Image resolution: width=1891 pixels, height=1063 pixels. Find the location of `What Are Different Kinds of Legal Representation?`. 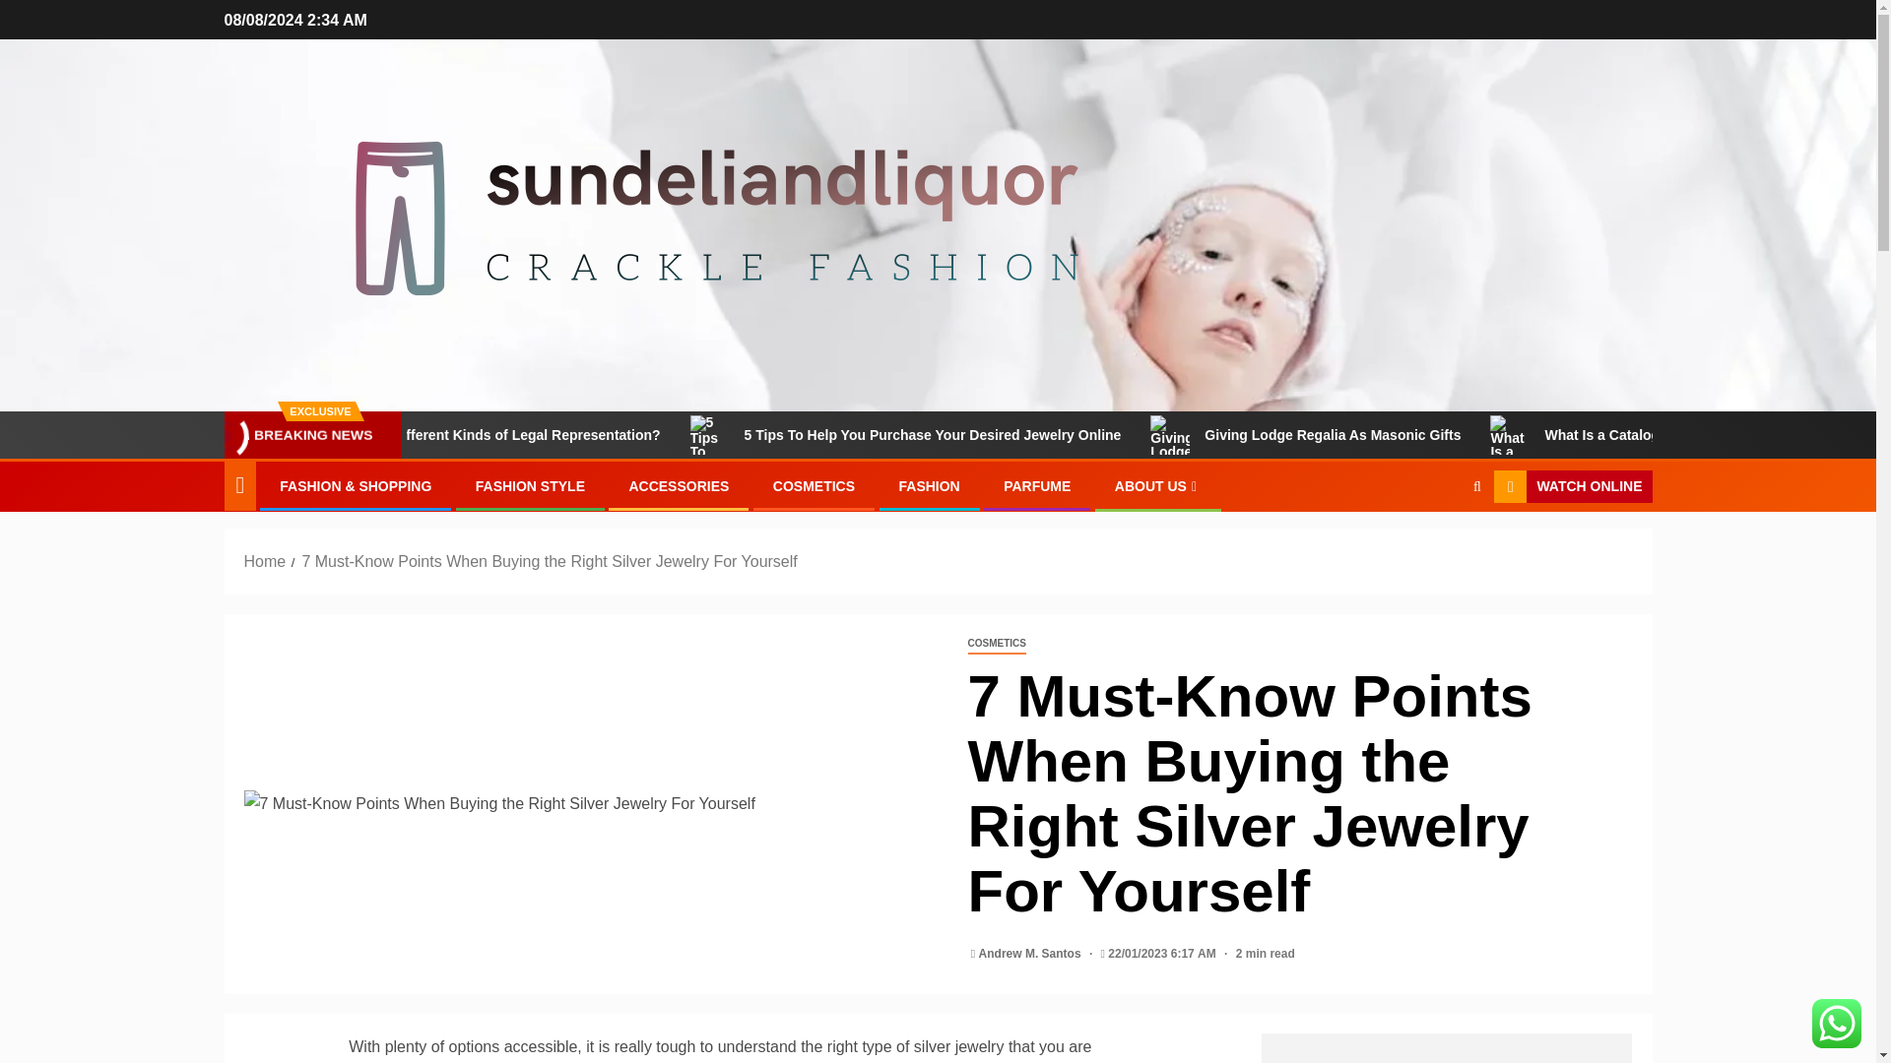

What Are Different Kinds of Legal Representation? is located at coordinates (605, 435).